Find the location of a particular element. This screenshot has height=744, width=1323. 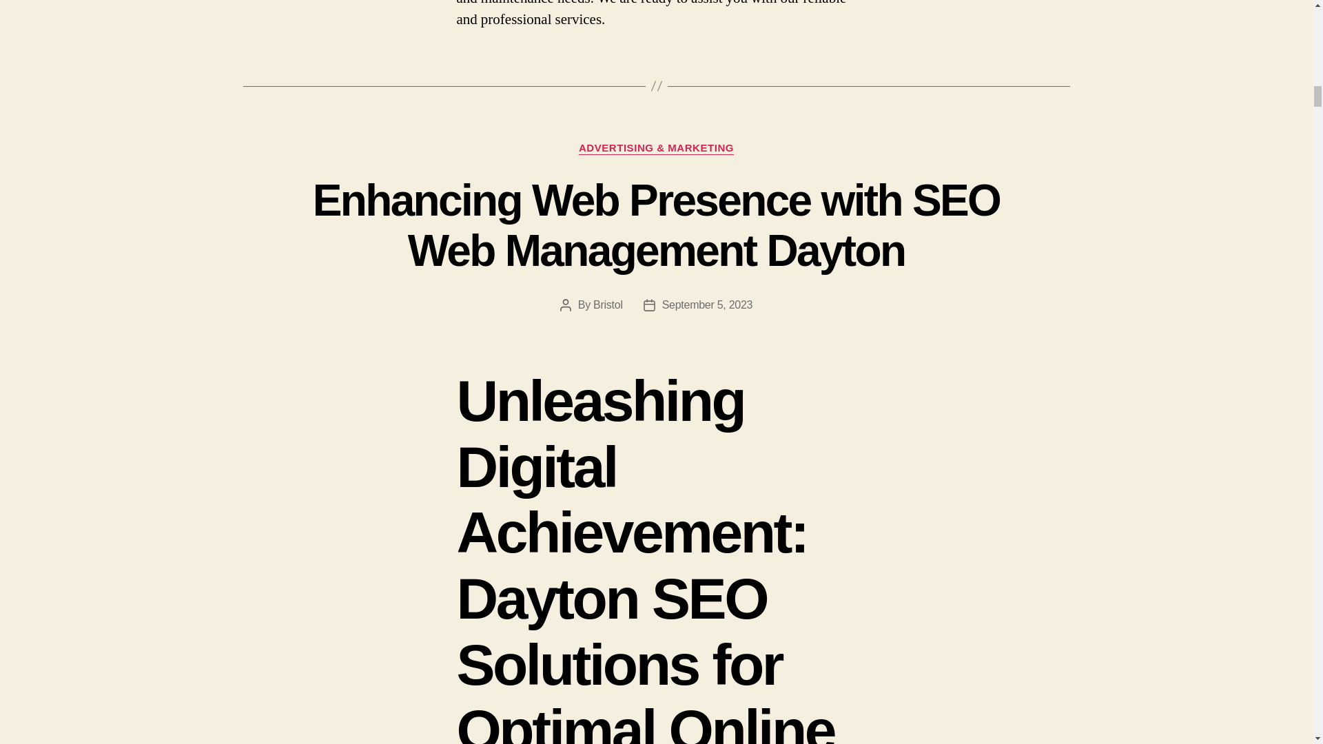

Enhancing Web Presence with SEO Web Management Dayton is located at coordinates (656, 225).